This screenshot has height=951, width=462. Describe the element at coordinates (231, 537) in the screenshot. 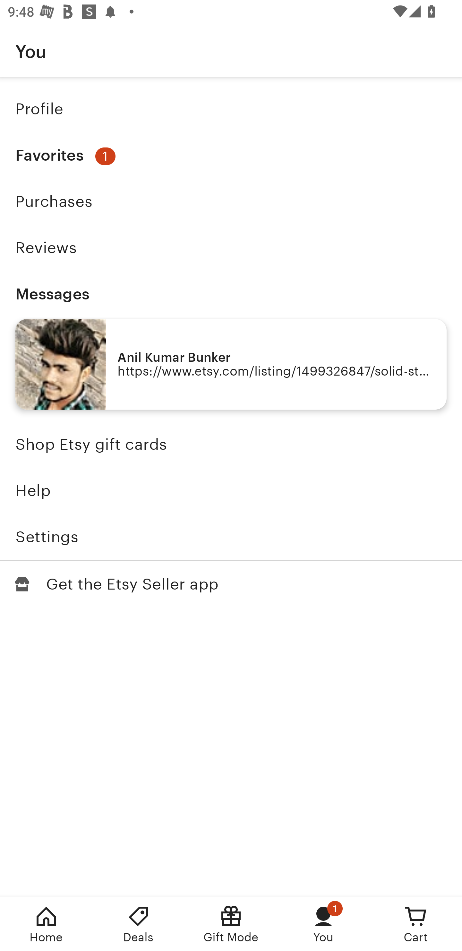

I see `Settings` at that location.